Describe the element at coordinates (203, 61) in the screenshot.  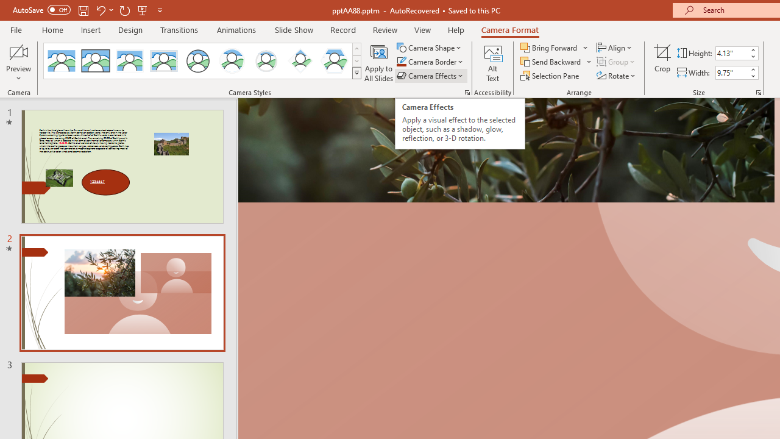
I see `AutomationID: CameoStylesGallery` at that location.